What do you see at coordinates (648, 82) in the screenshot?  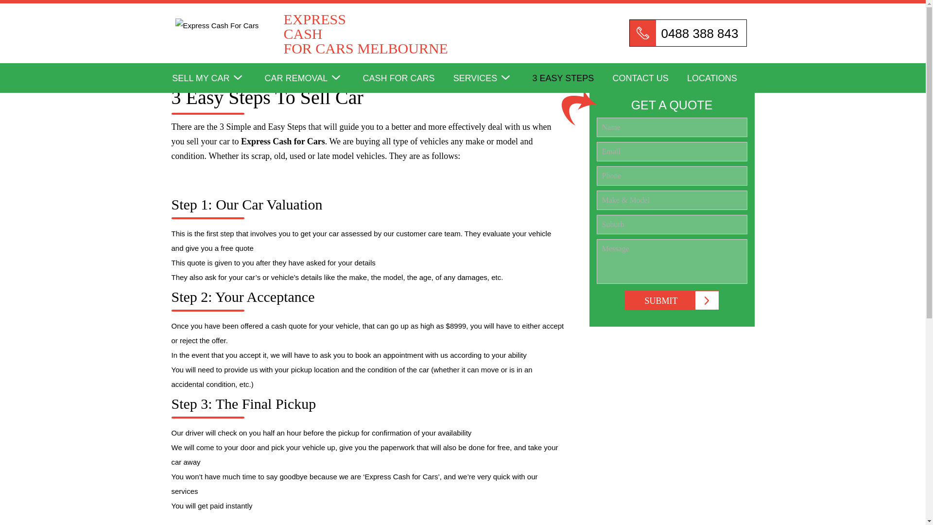 I see `Sell My Car` at bounding box center [648, 82].